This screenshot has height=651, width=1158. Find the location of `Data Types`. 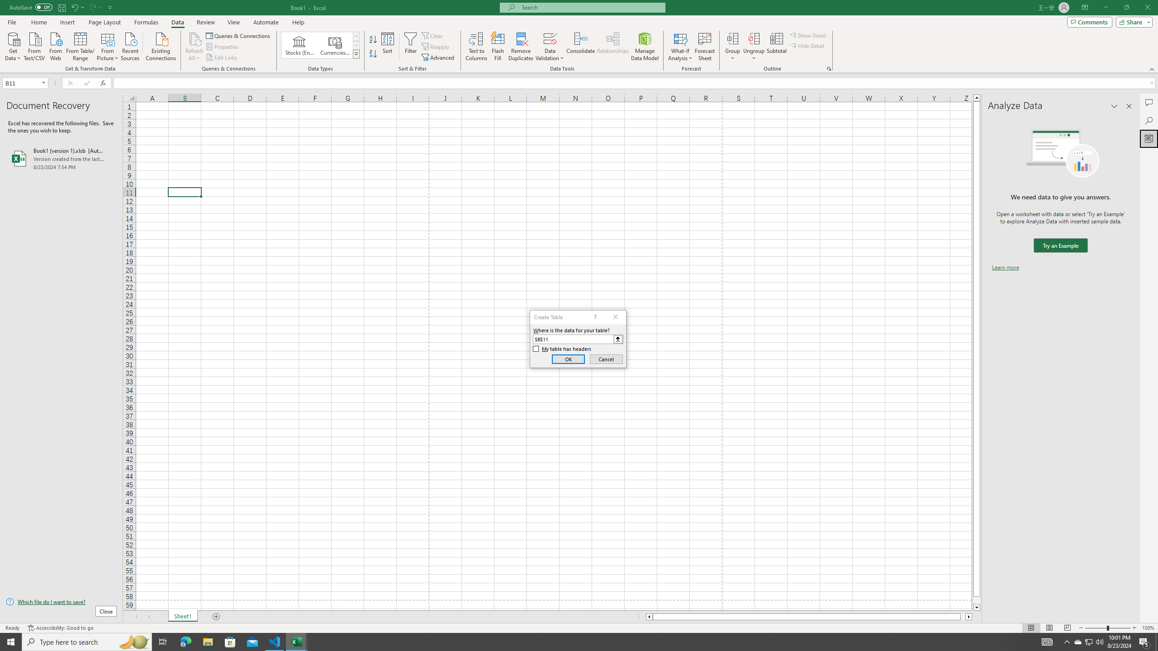

Data Types is located at coordinates (356, 54).